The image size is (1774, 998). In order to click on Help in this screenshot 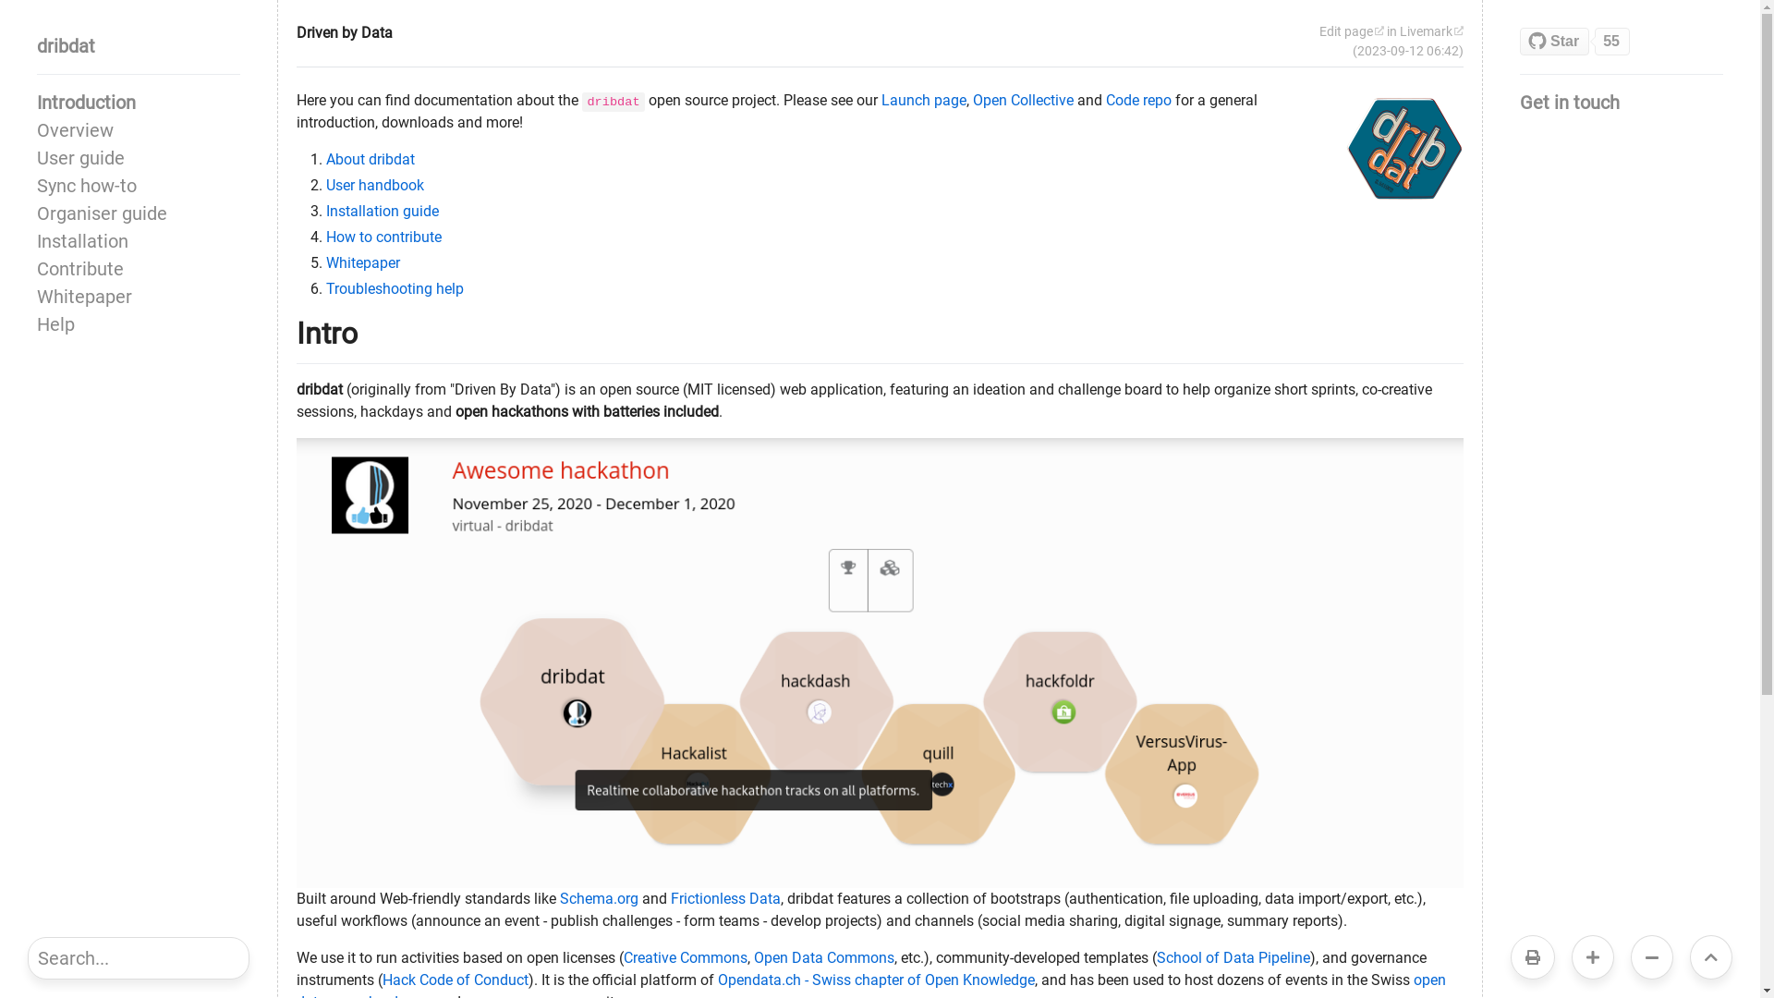, I will do `click(139, 324)`.